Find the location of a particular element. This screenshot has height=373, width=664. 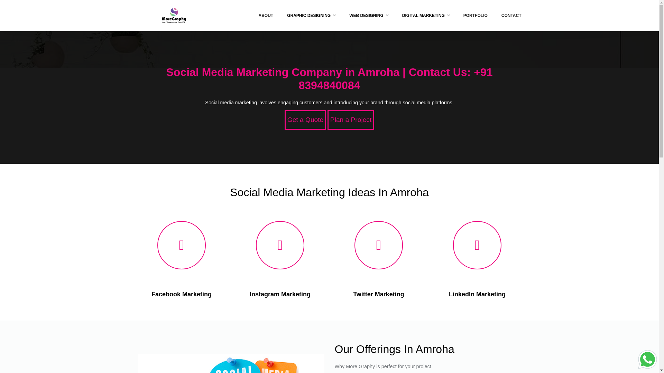

Plan a Project is located at coordinates (351, 119).